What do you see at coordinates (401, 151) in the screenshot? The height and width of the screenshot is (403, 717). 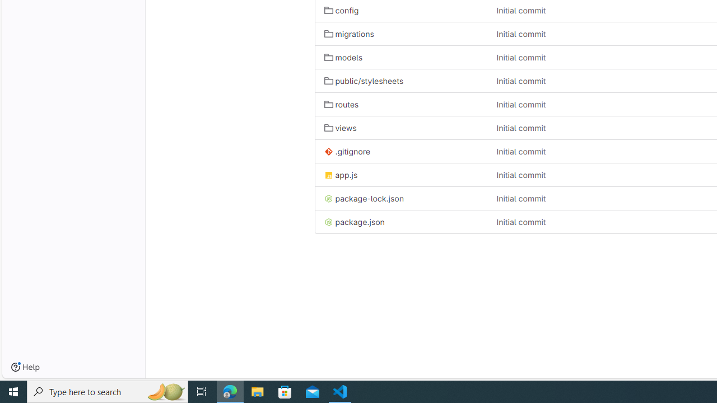 I see `.gitignore` at bounding box center [401, 151].